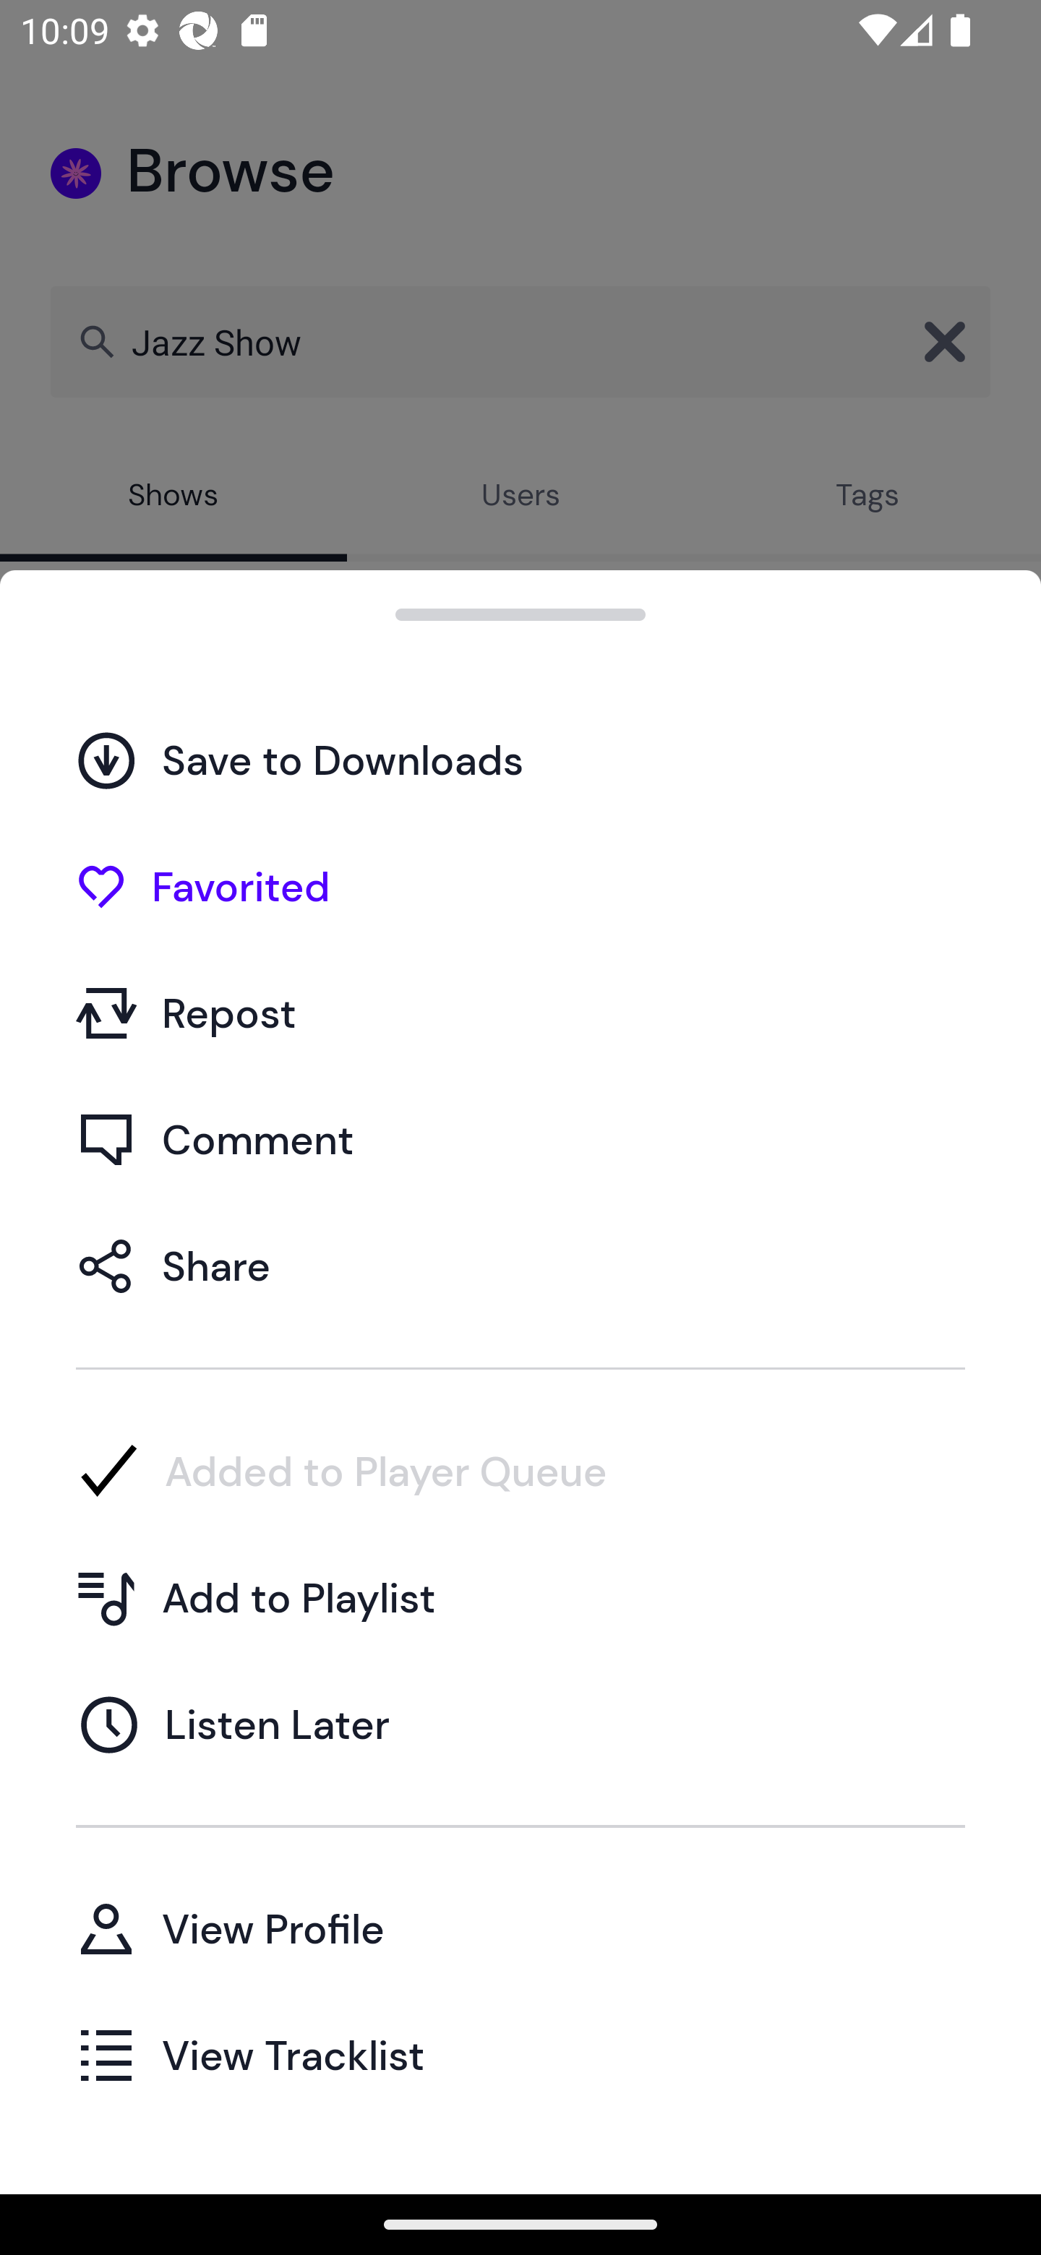 The width and height of the screenshot is (1041, 2255). I want to click on Save to Downloads, so click(520, 760).